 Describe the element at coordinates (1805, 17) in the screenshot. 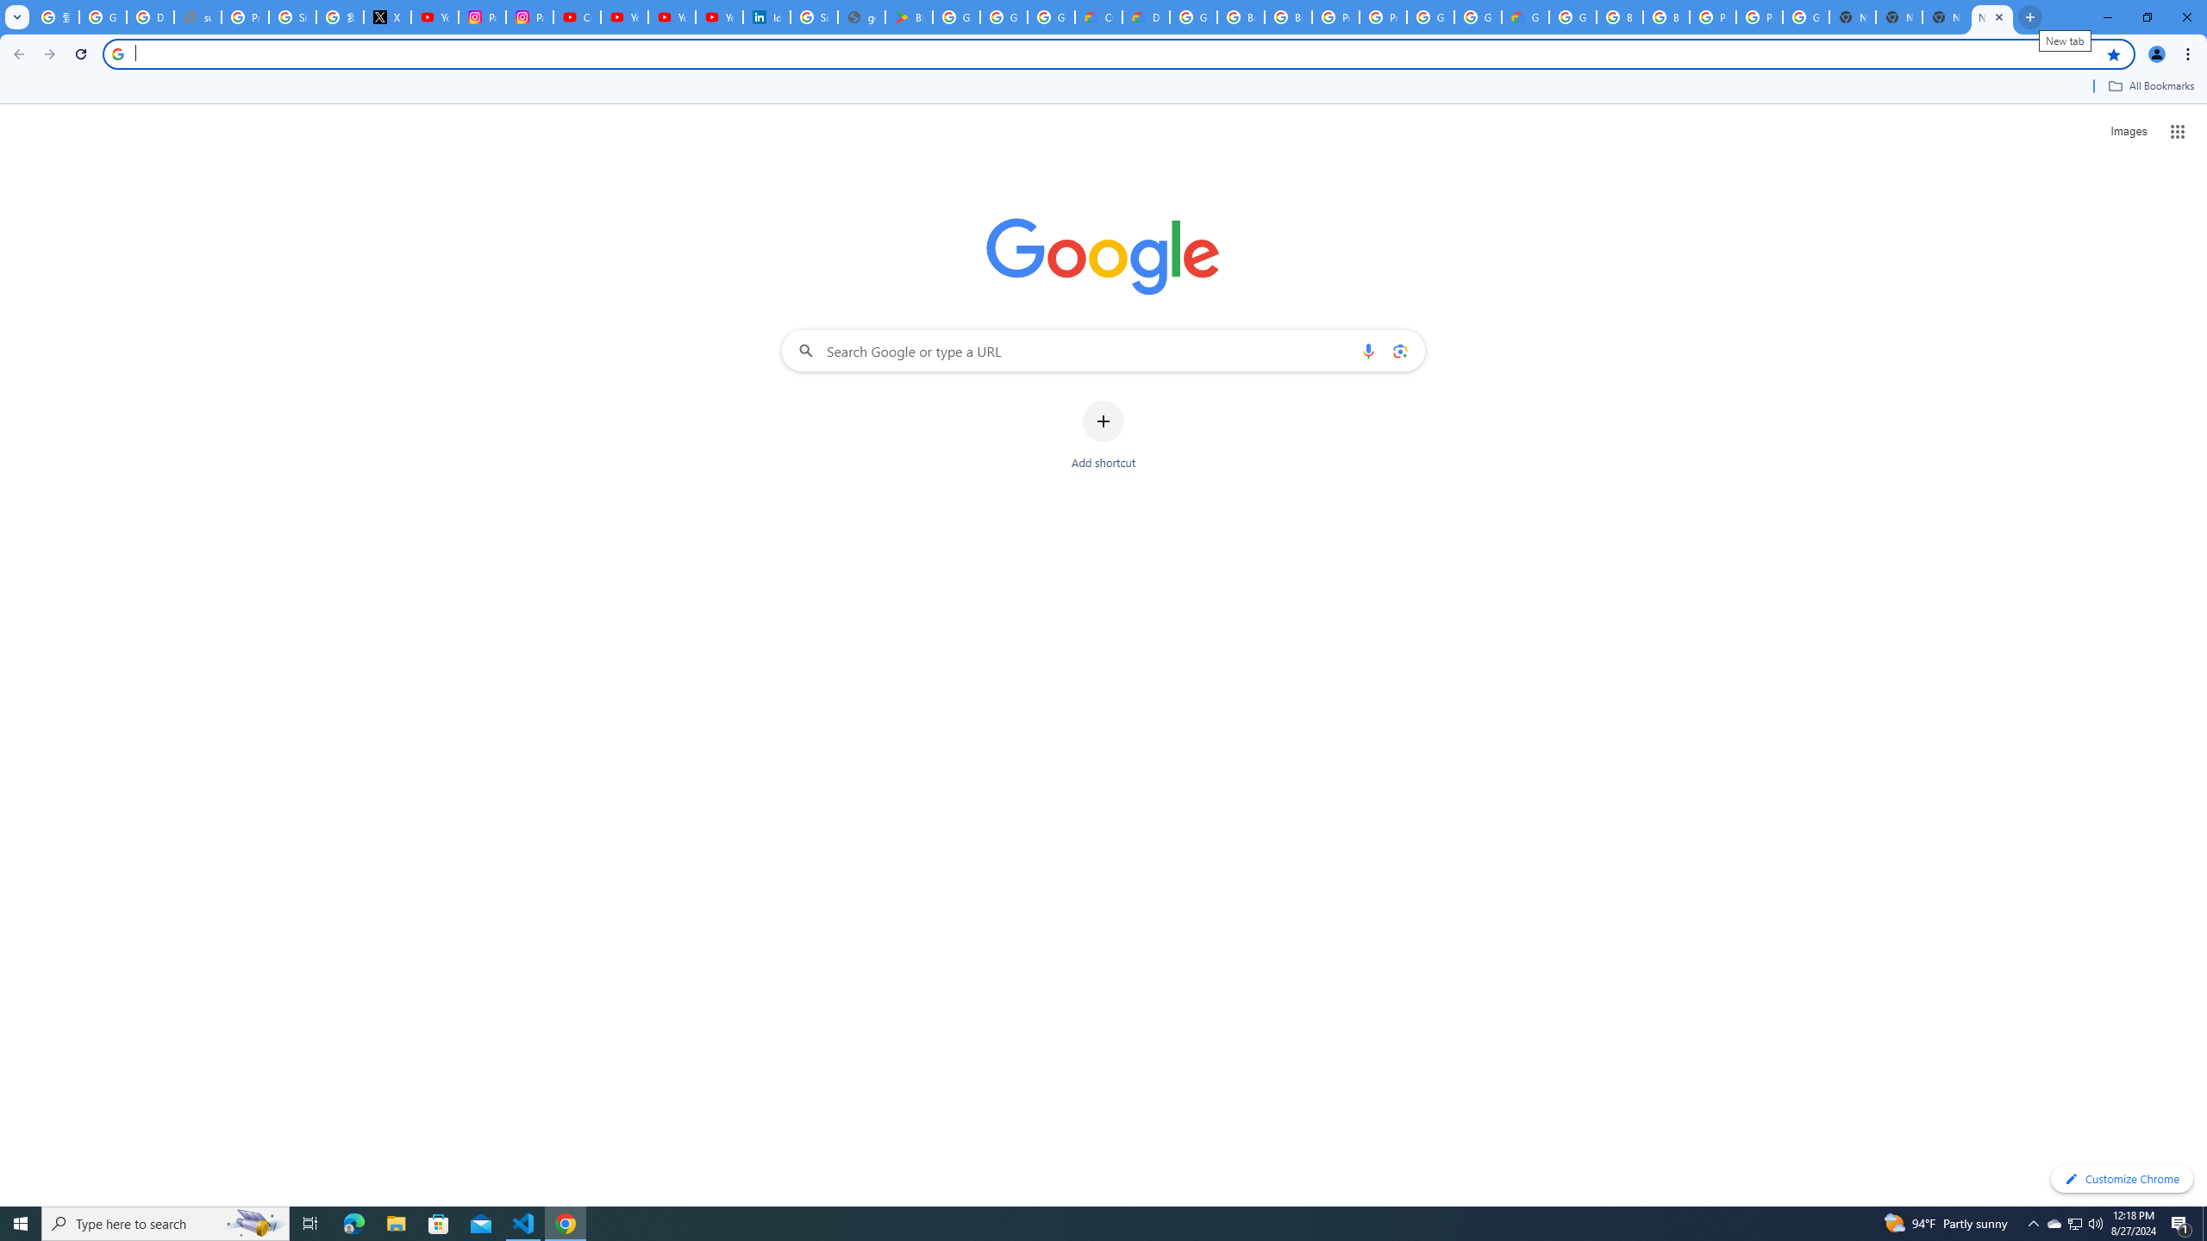

I see `Google Cloud Platform` at that location.